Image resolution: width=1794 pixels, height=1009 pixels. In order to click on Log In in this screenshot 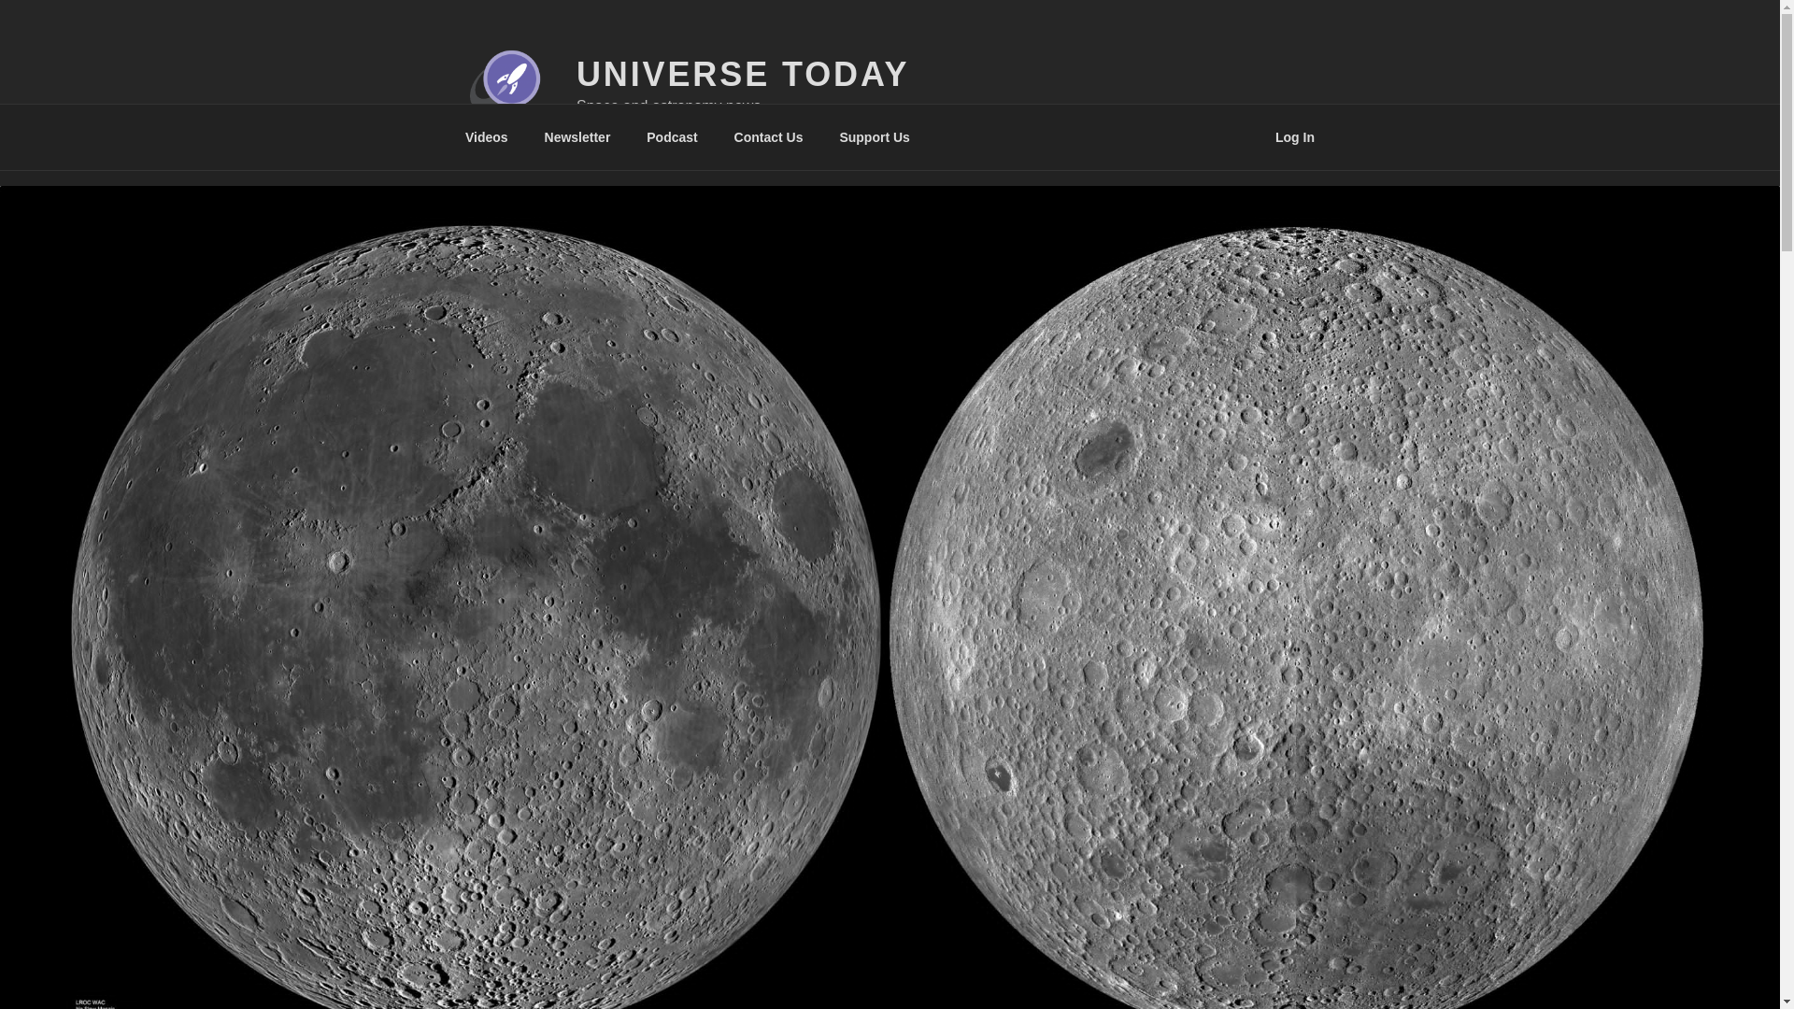, I will do `click(1295, 136)`.